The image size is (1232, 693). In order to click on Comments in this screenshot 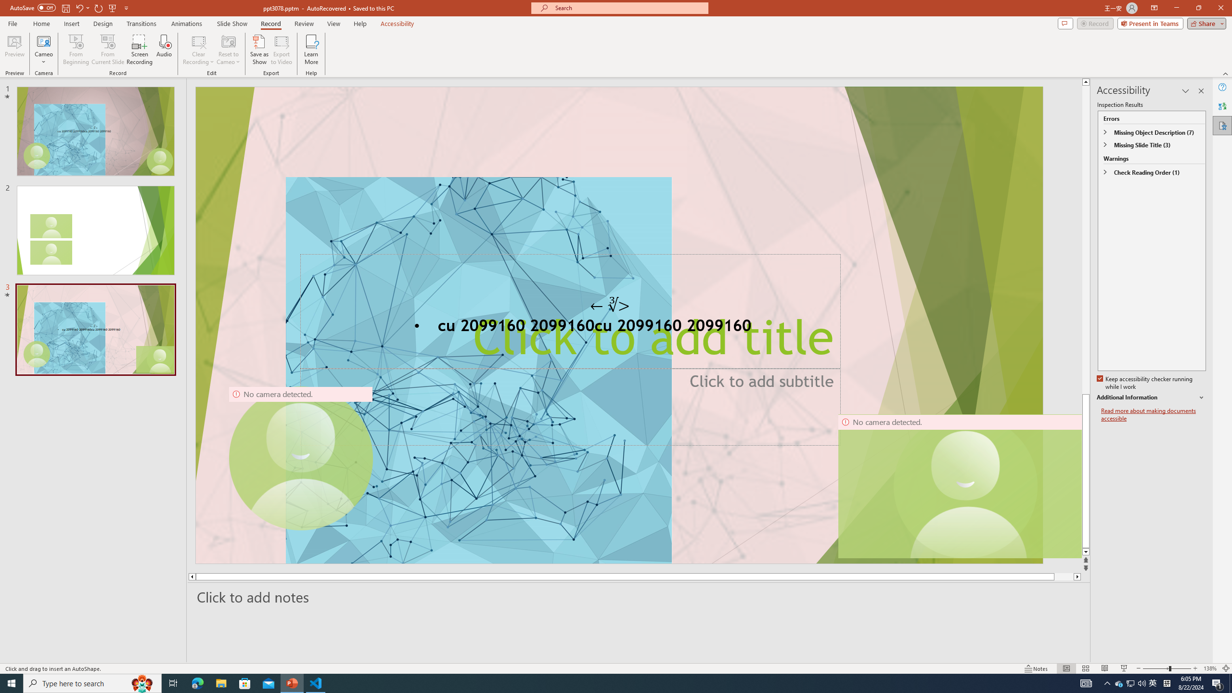, I will do `click(1065, 23)`.